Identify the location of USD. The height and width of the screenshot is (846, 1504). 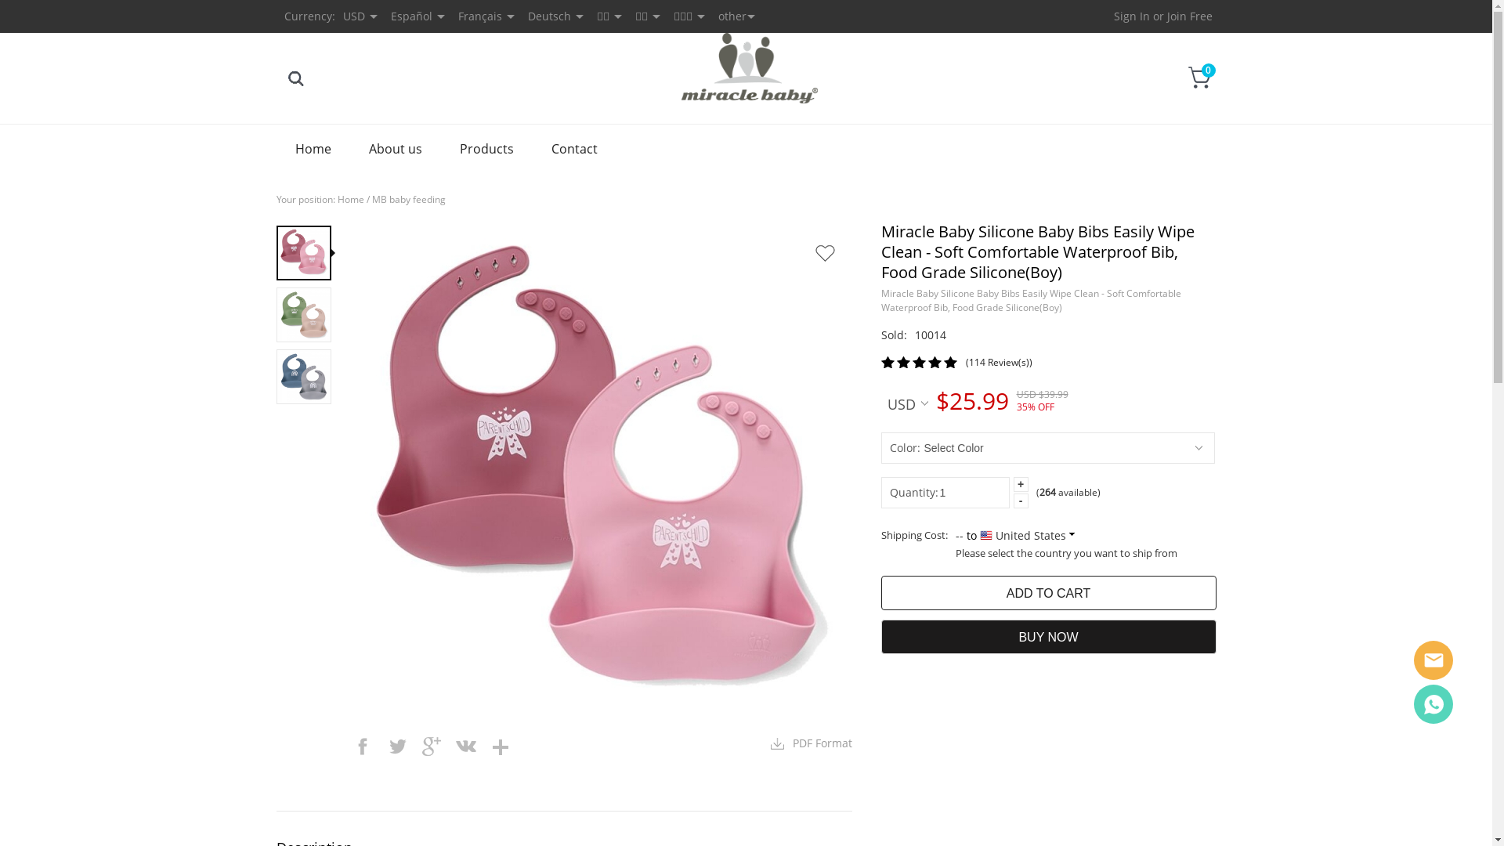
(907, 402).